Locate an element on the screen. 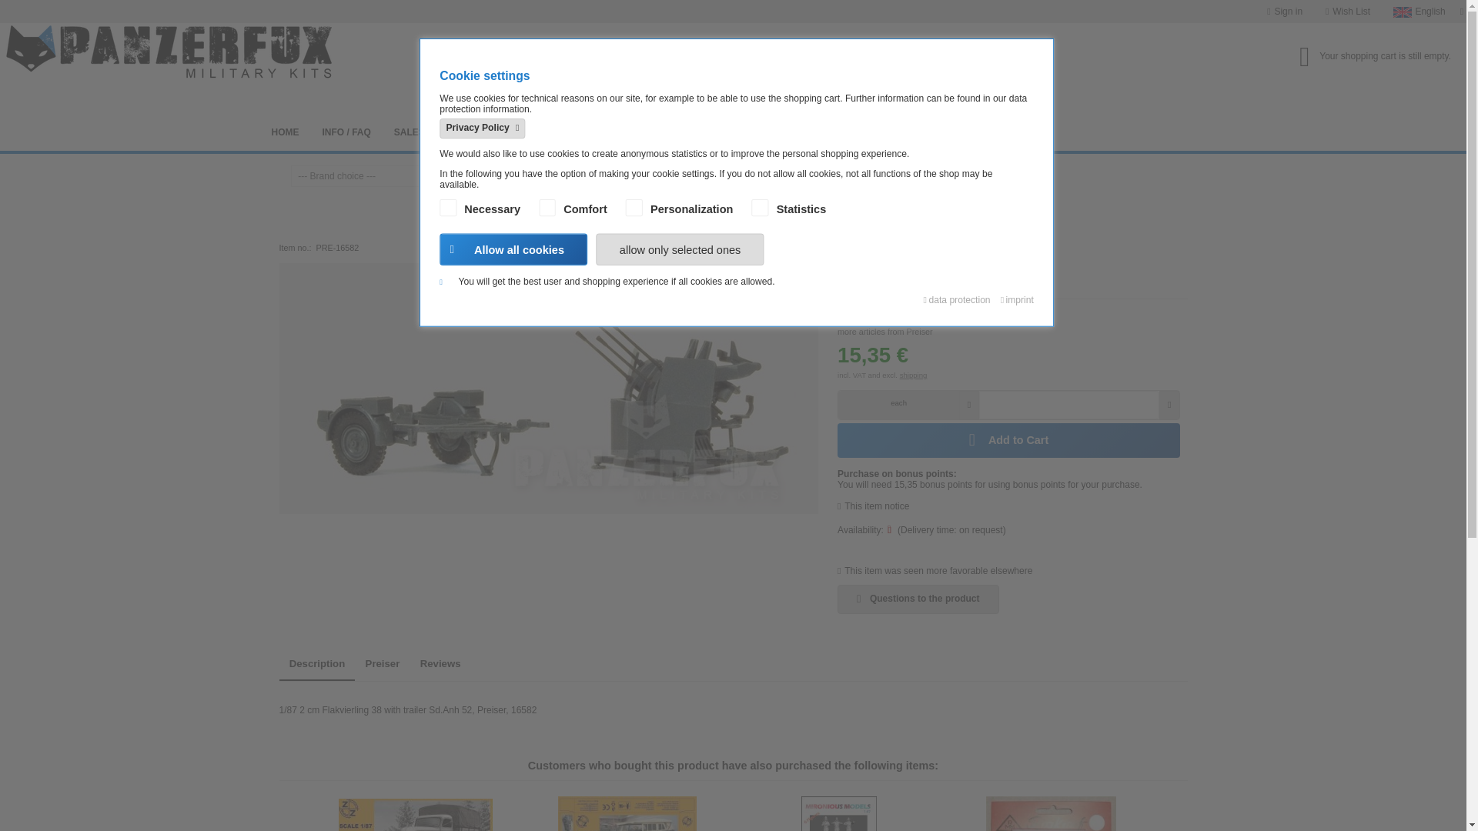  Home is located at coordinates (285, 132).